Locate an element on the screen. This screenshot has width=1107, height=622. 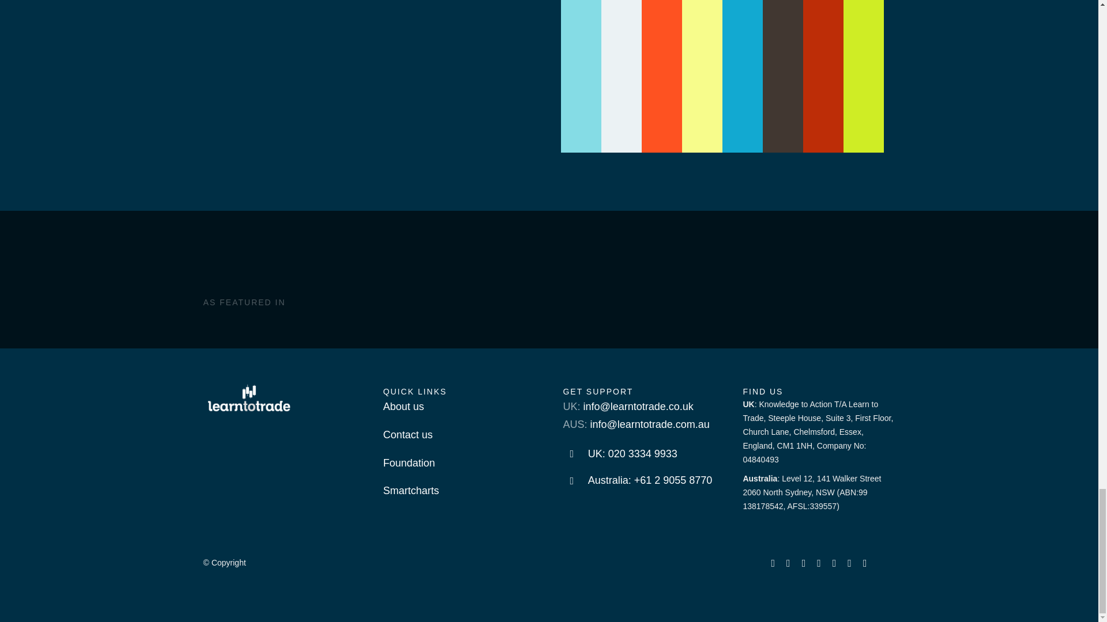
Vimeo video player 1 is located at coordinates (722, 76).